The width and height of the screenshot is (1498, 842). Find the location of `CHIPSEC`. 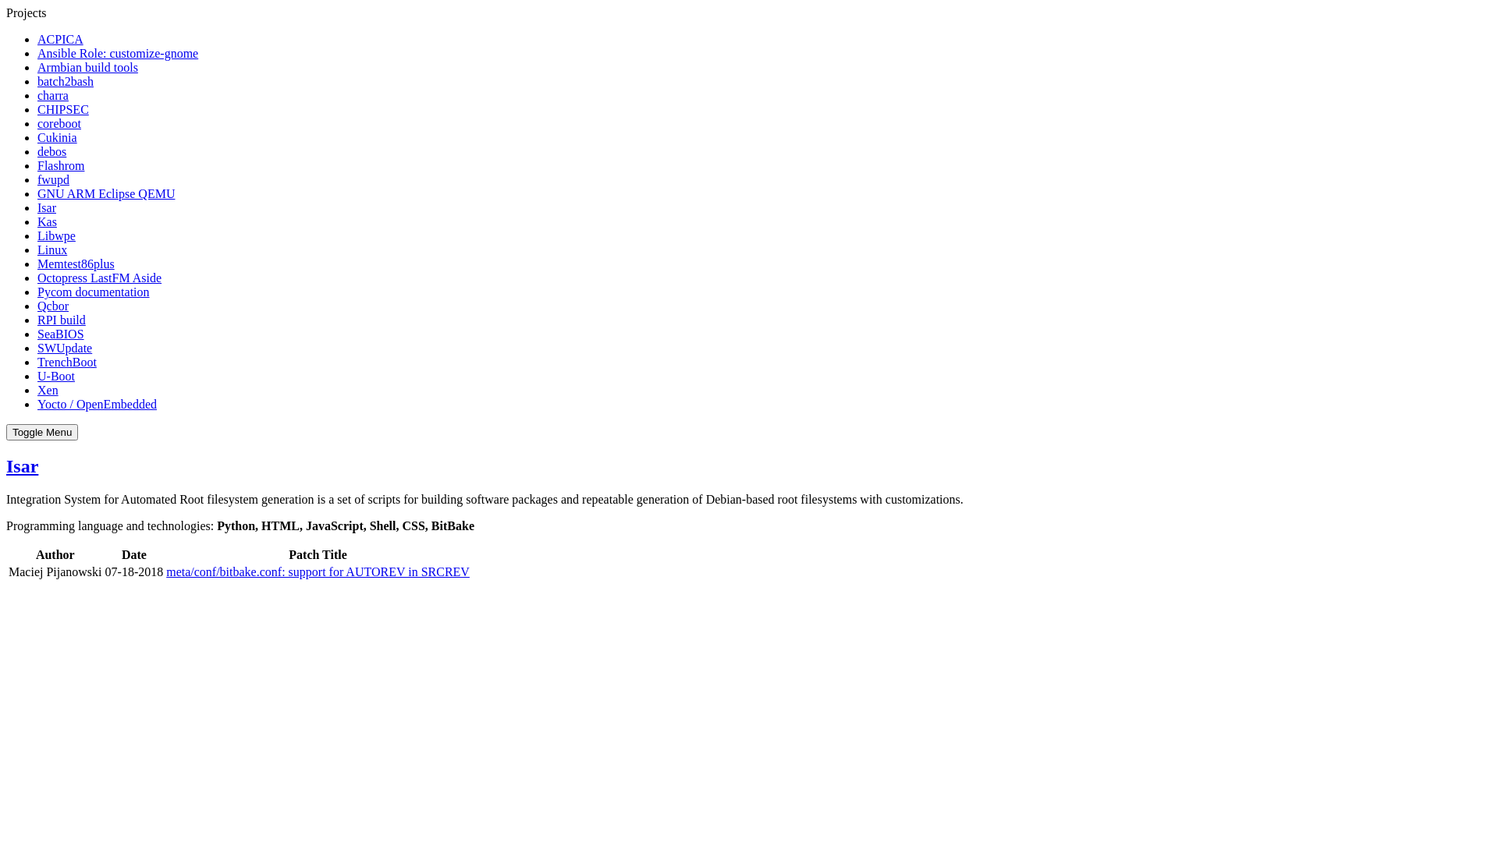

CHIPSEC is located at coordinates (63, 109).